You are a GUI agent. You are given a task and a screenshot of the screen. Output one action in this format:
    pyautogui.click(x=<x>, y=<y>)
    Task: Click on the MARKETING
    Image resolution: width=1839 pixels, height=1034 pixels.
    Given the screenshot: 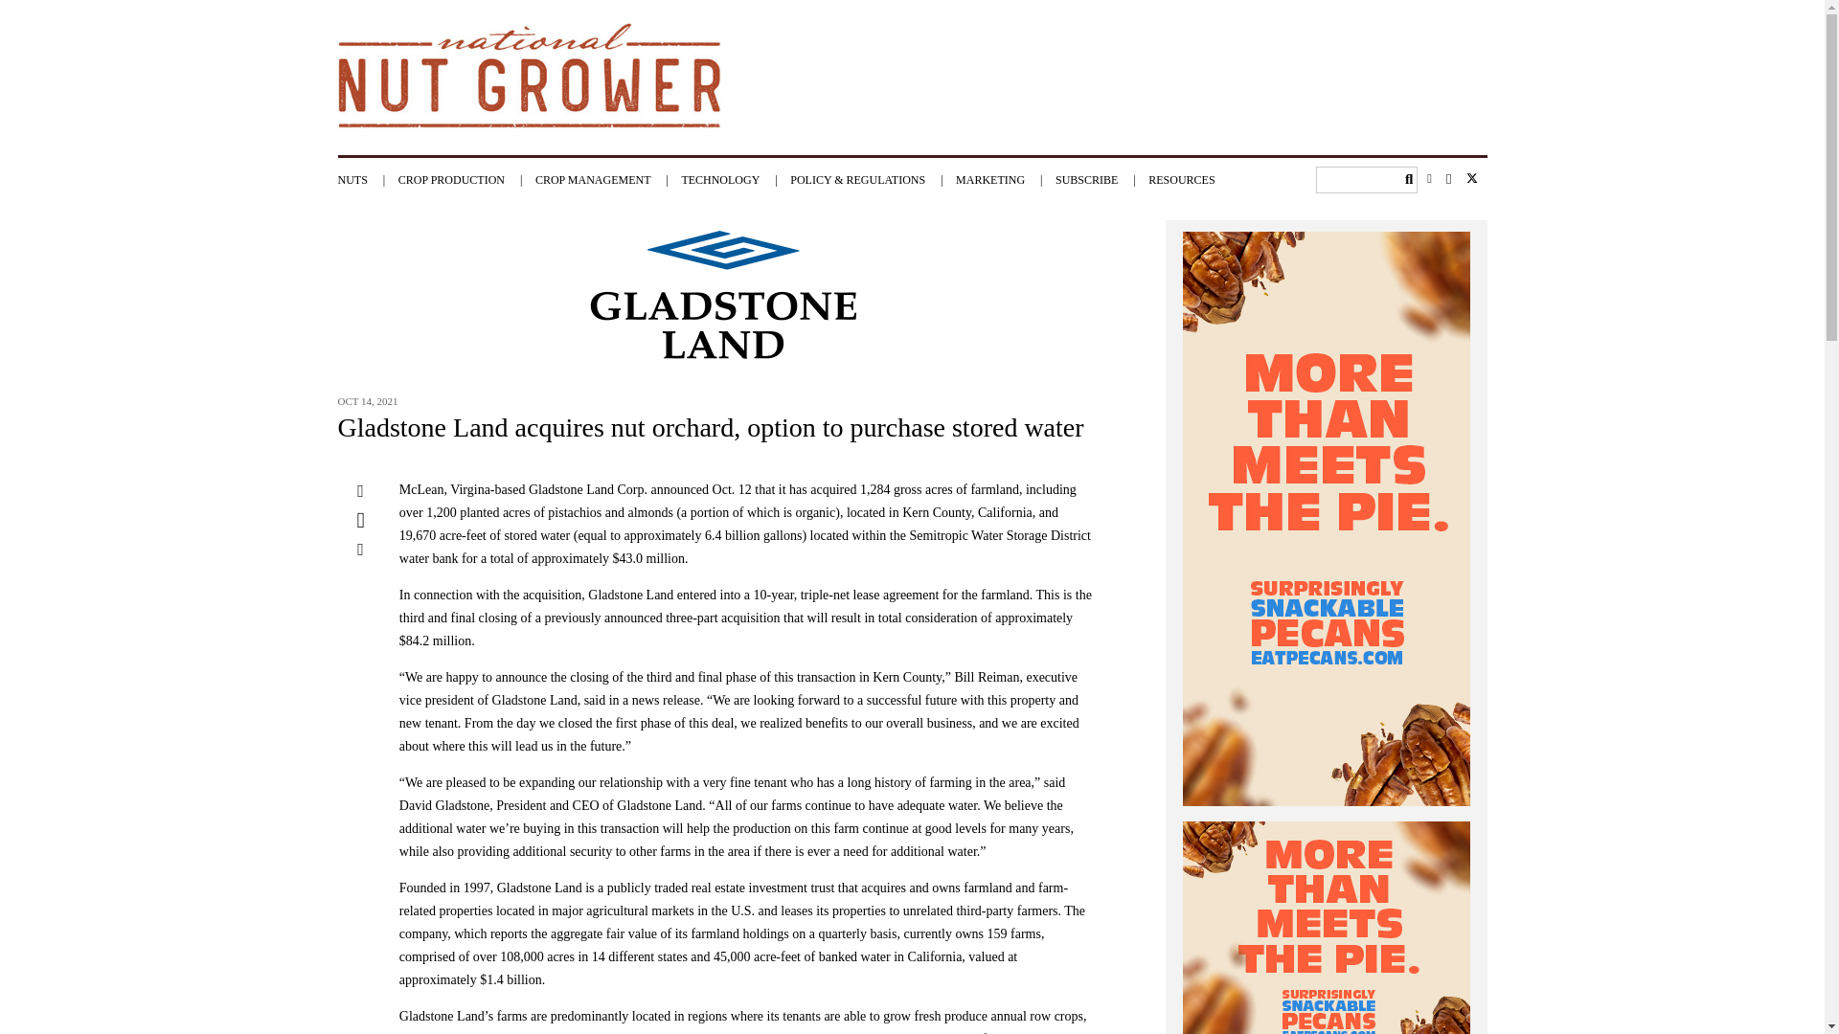 What is the action you would take?
    pyautogui.click(x=1004, y=180)
    